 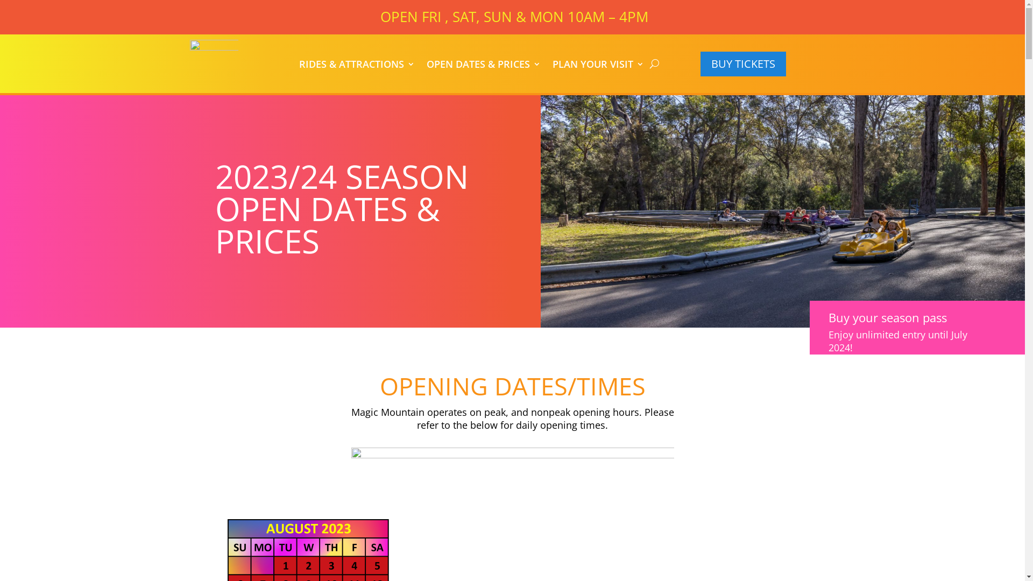 What do you see at coordinates (512, 476) in the screenshot?
I see `Key` at bounding box center [512, 476].